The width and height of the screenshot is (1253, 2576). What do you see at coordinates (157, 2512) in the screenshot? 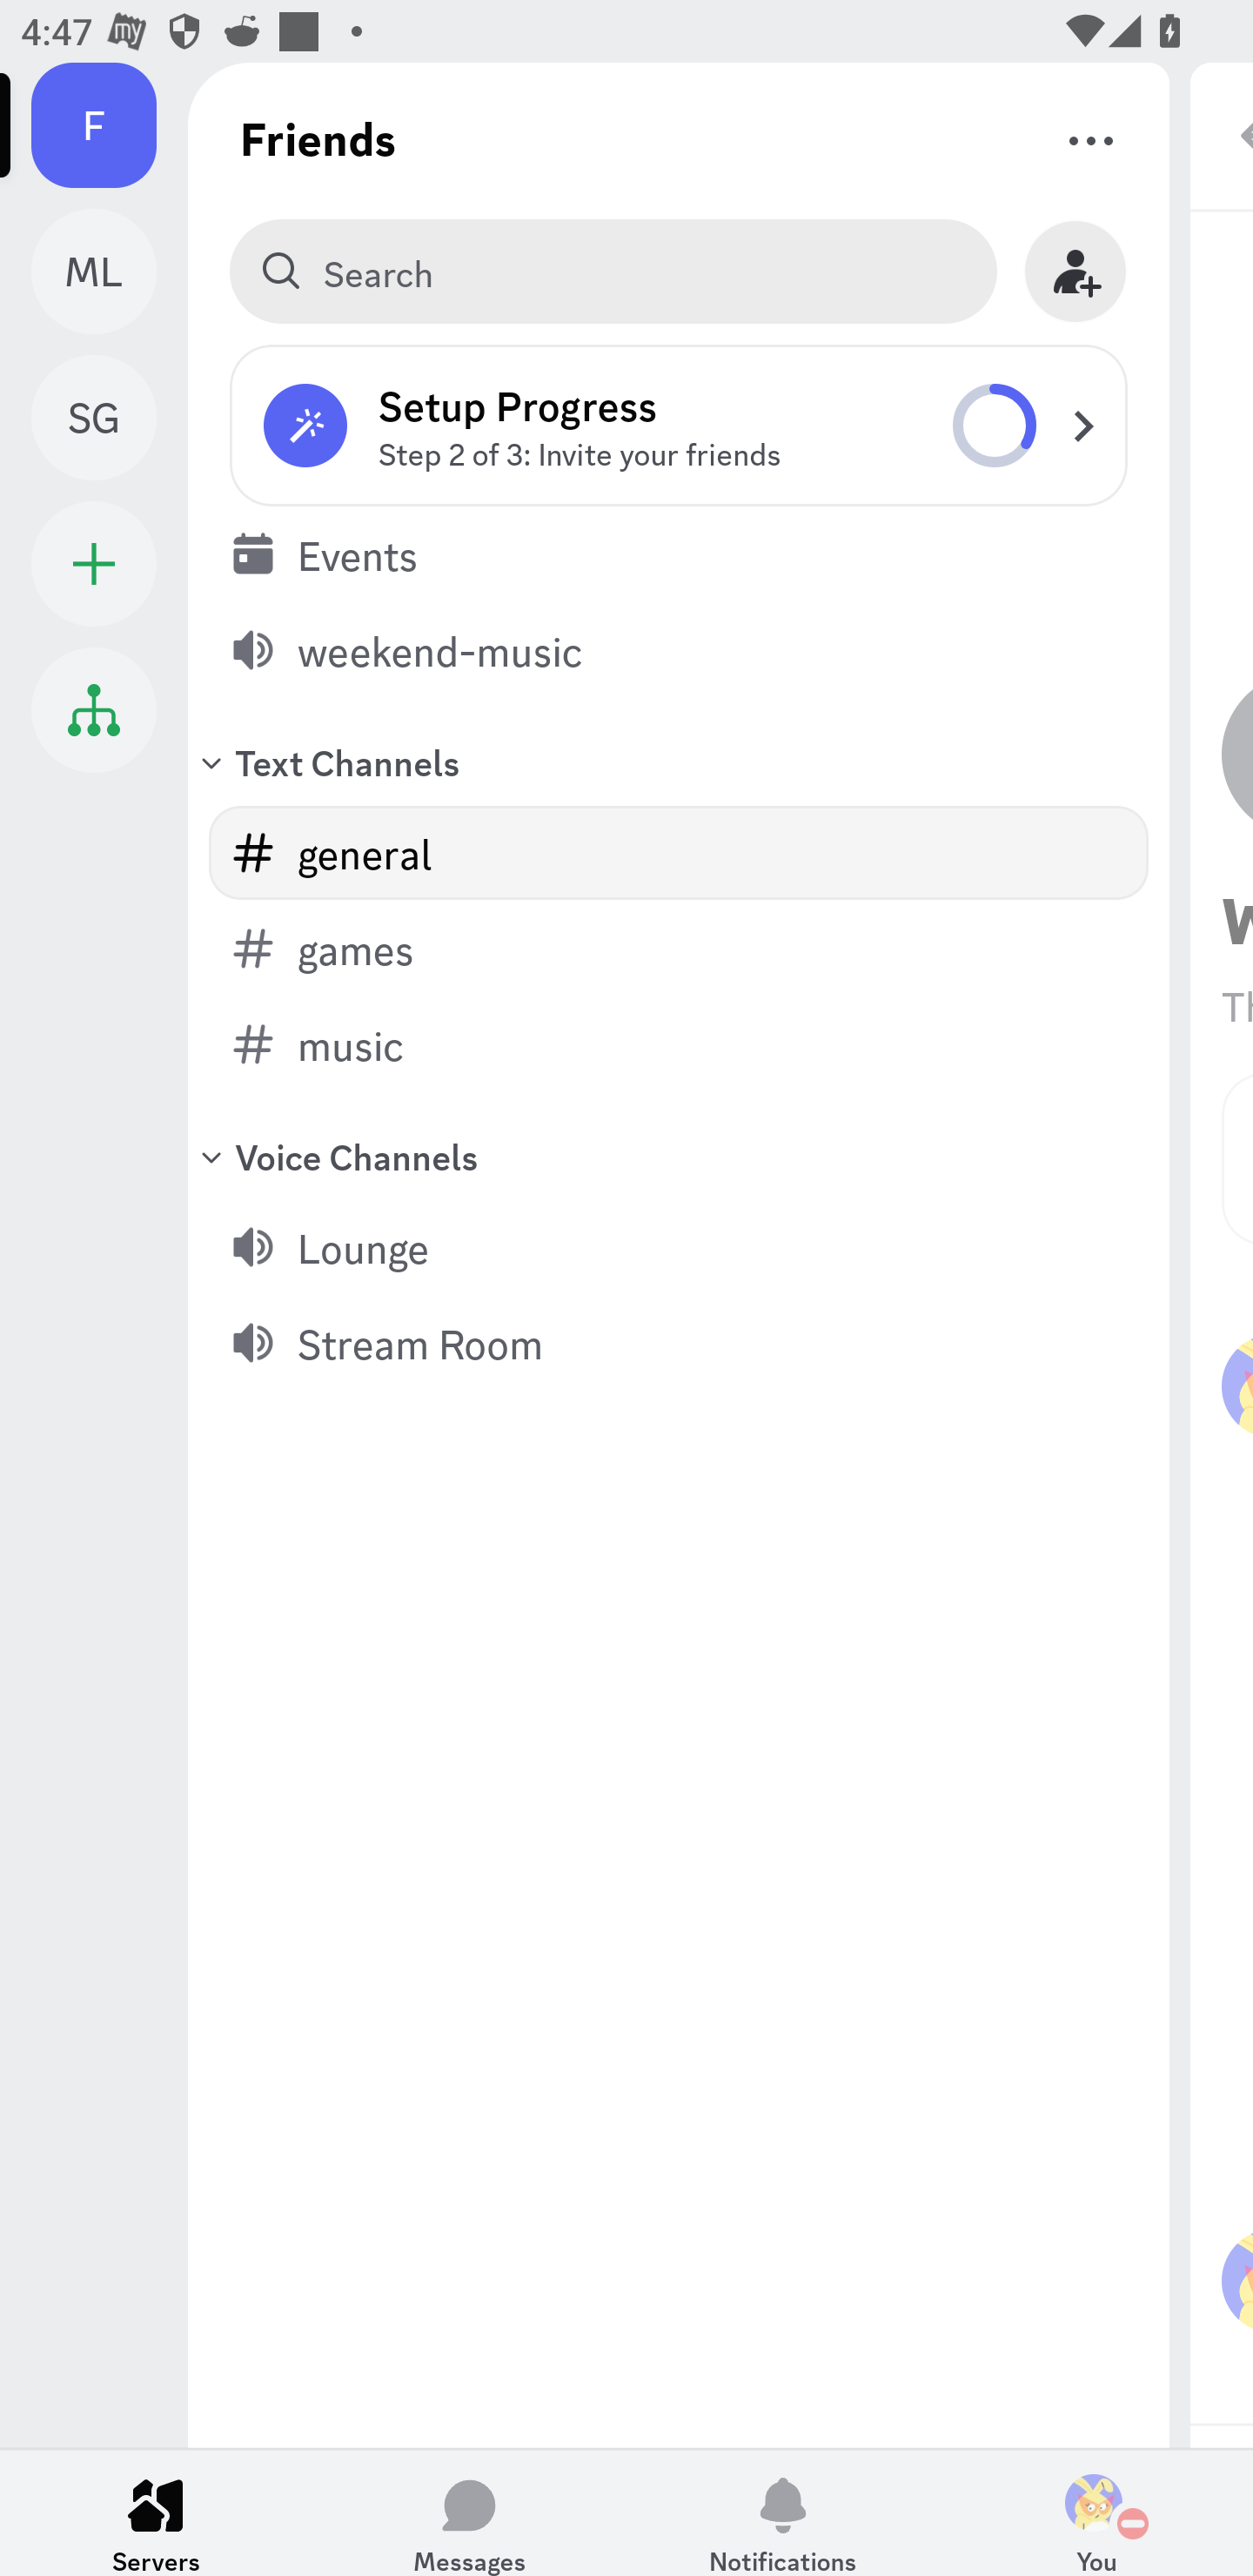
I see `Servers` at bounding box center [157, 2512].